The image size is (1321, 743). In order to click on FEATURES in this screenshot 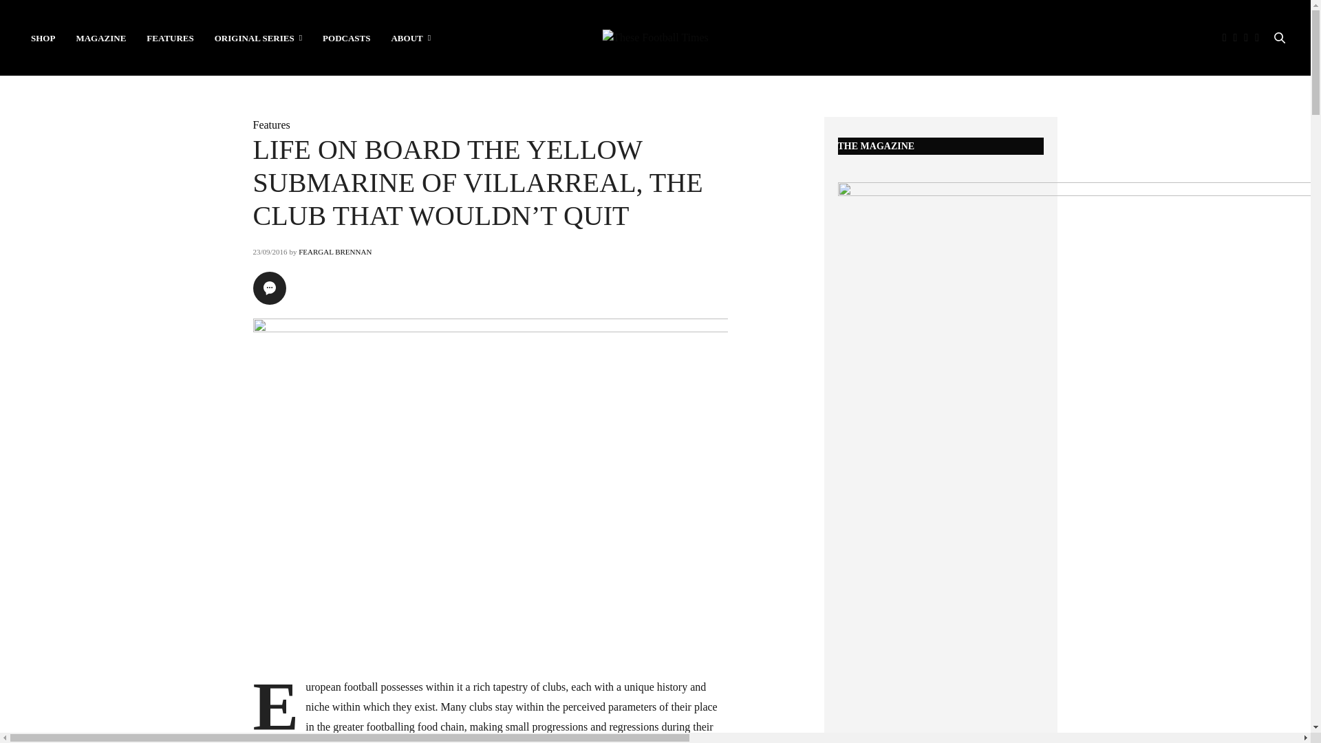, I will do `click(169, 37)`.